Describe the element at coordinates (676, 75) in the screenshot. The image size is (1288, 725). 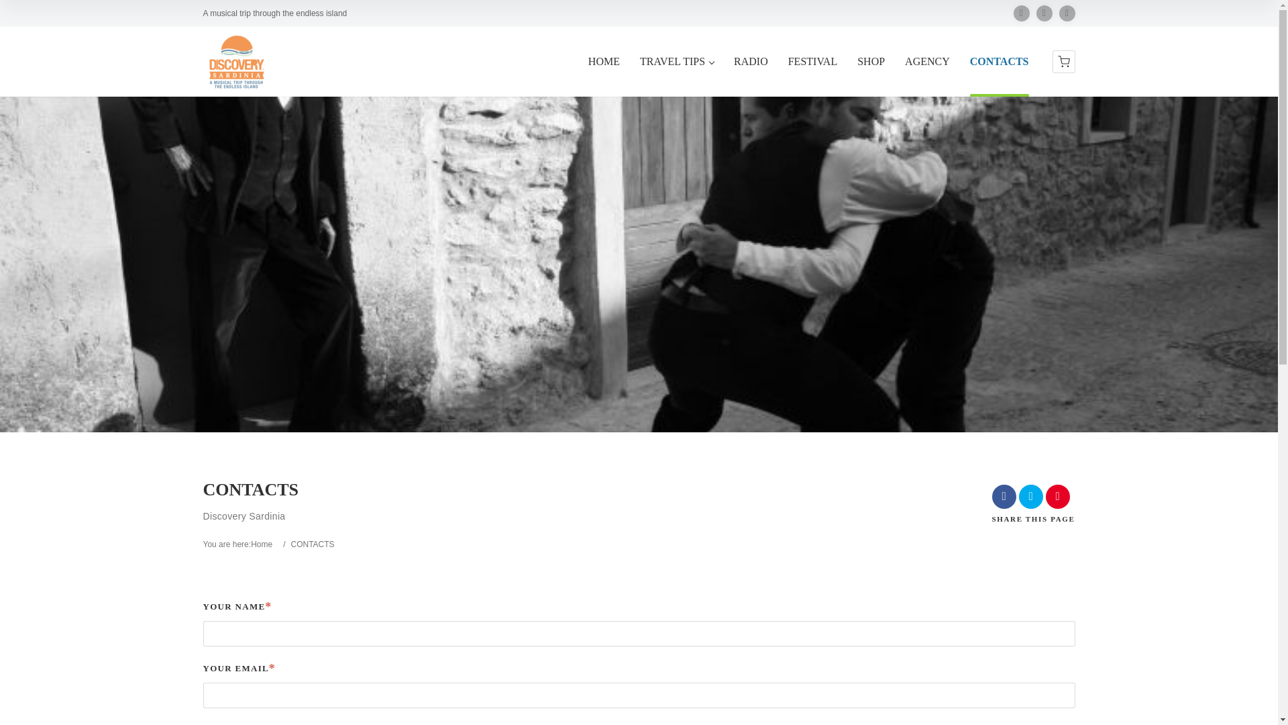
I see `TRAVEL TIPS` at that location.